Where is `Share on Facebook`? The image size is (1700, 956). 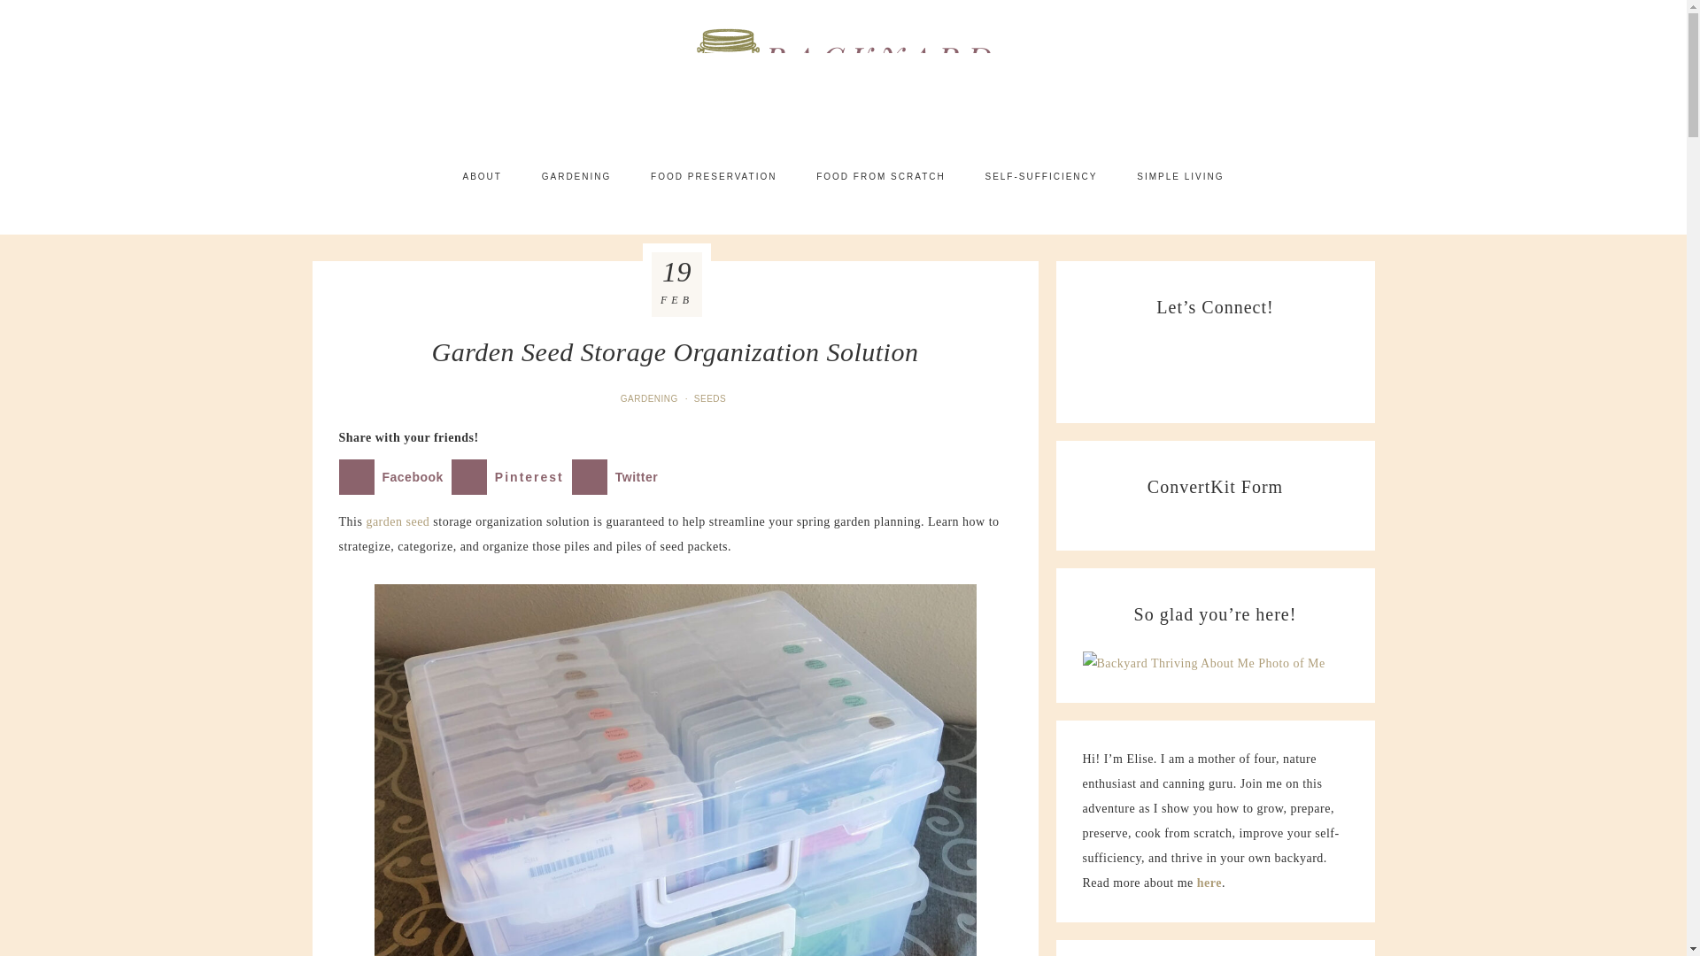 Share on Facebook is located at coordinates (394, 477).